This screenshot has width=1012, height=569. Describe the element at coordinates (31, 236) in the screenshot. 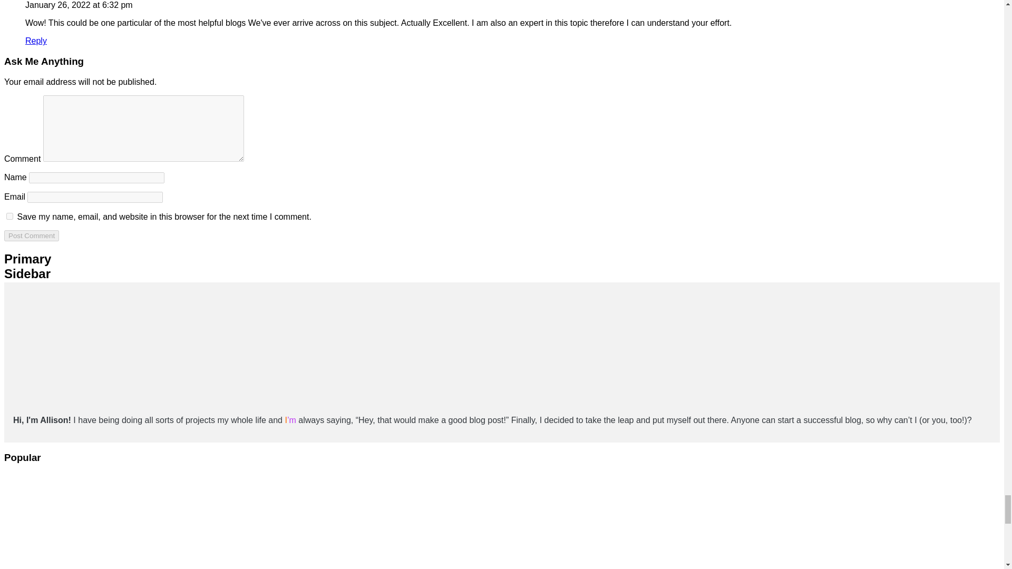

I see `Post Comment` at that location.